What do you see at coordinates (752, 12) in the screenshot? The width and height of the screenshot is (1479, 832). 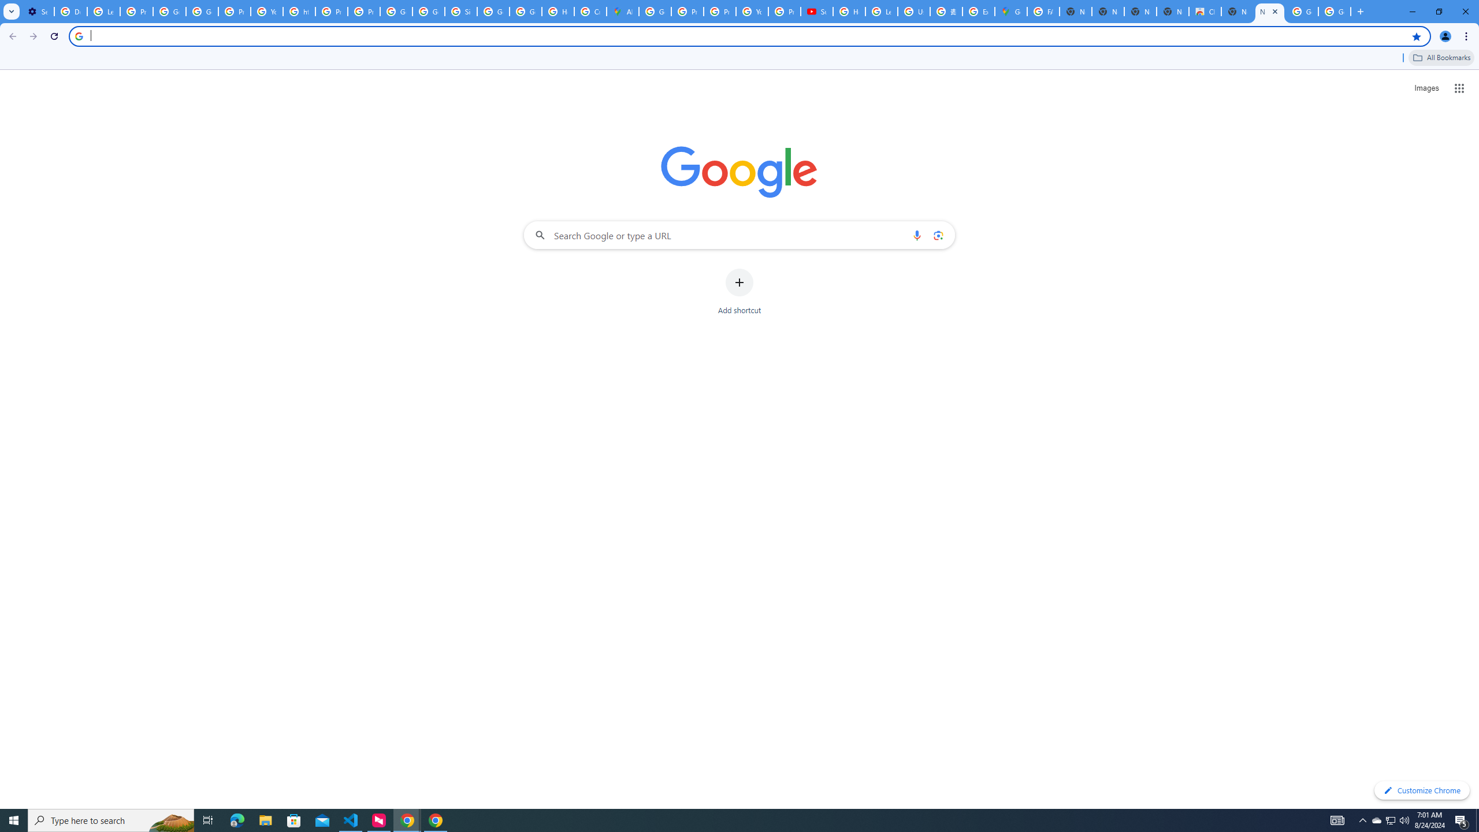 I see `YouTube` at bounding box center [752, 12].